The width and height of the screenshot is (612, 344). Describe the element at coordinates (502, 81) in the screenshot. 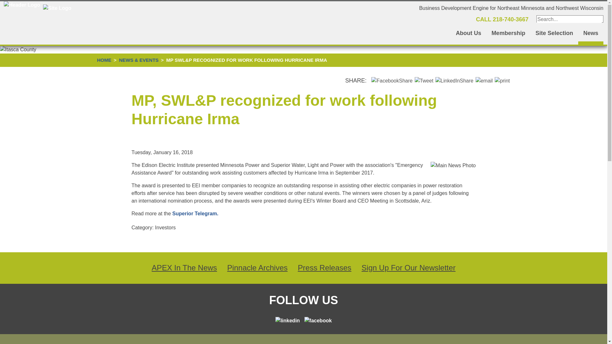

I see `print` at that location.